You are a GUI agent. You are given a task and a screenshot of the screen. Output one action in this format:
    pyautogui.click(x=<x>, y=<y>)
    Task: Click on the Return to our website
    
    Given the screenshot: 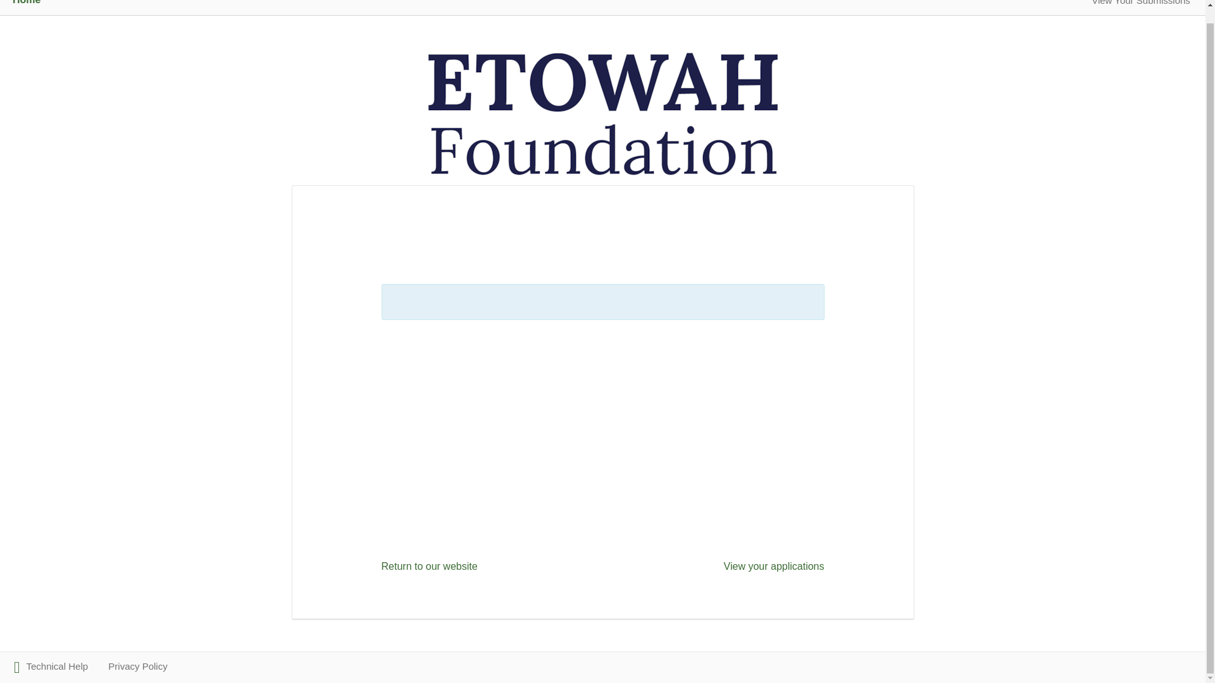 What is the action you would take?
    pyautogui.click(x=429, y=565)
    